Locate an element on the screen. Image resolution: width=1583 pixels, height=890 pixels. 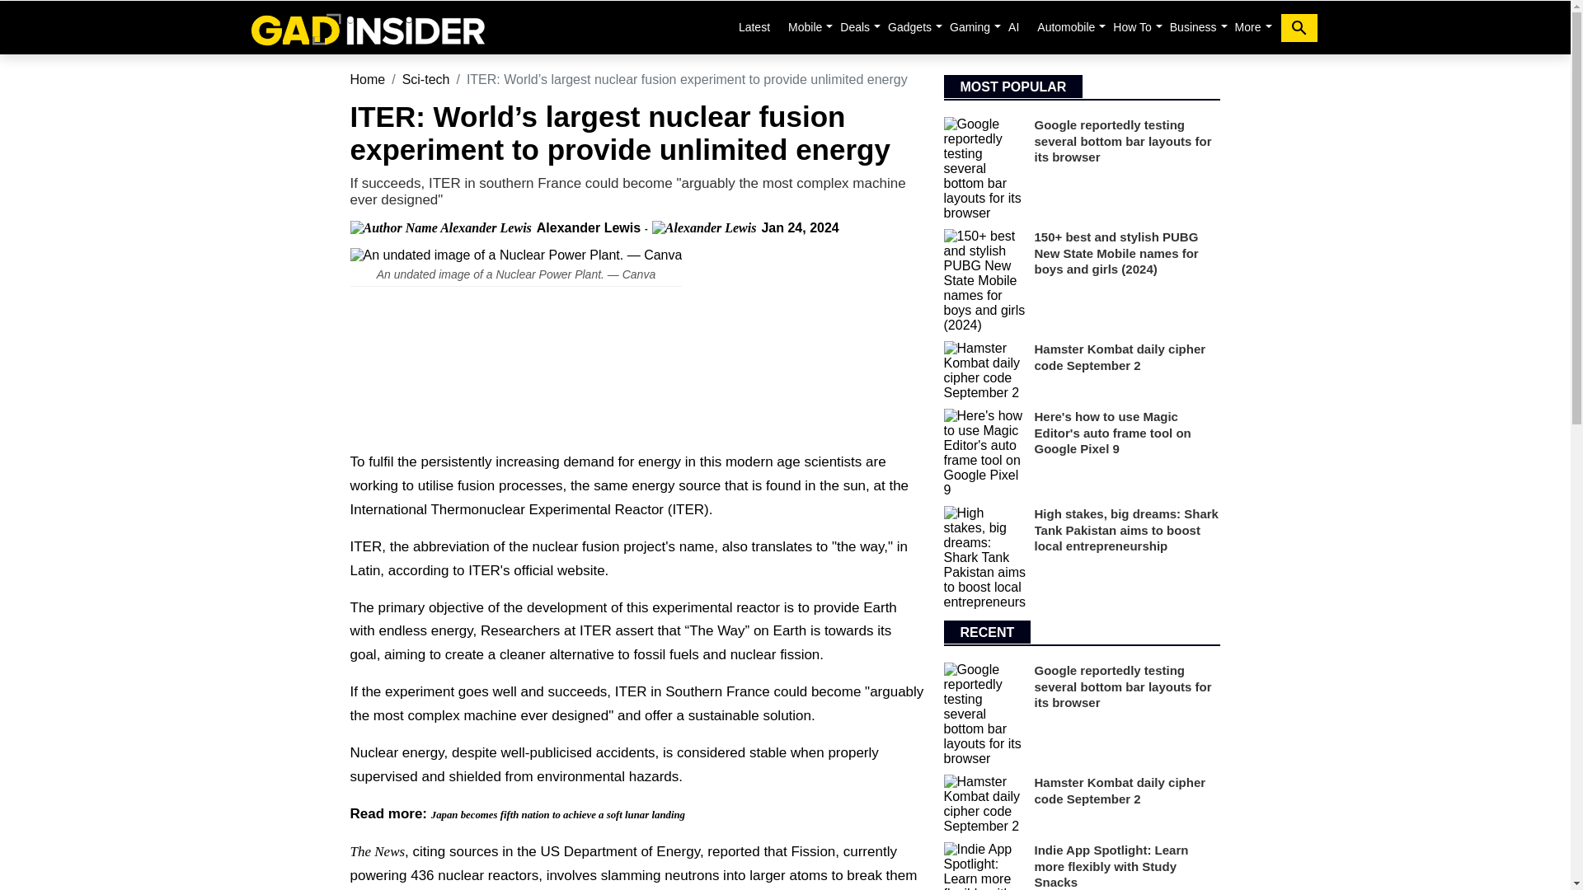
Gadgets is located at coordinates (910, 26).